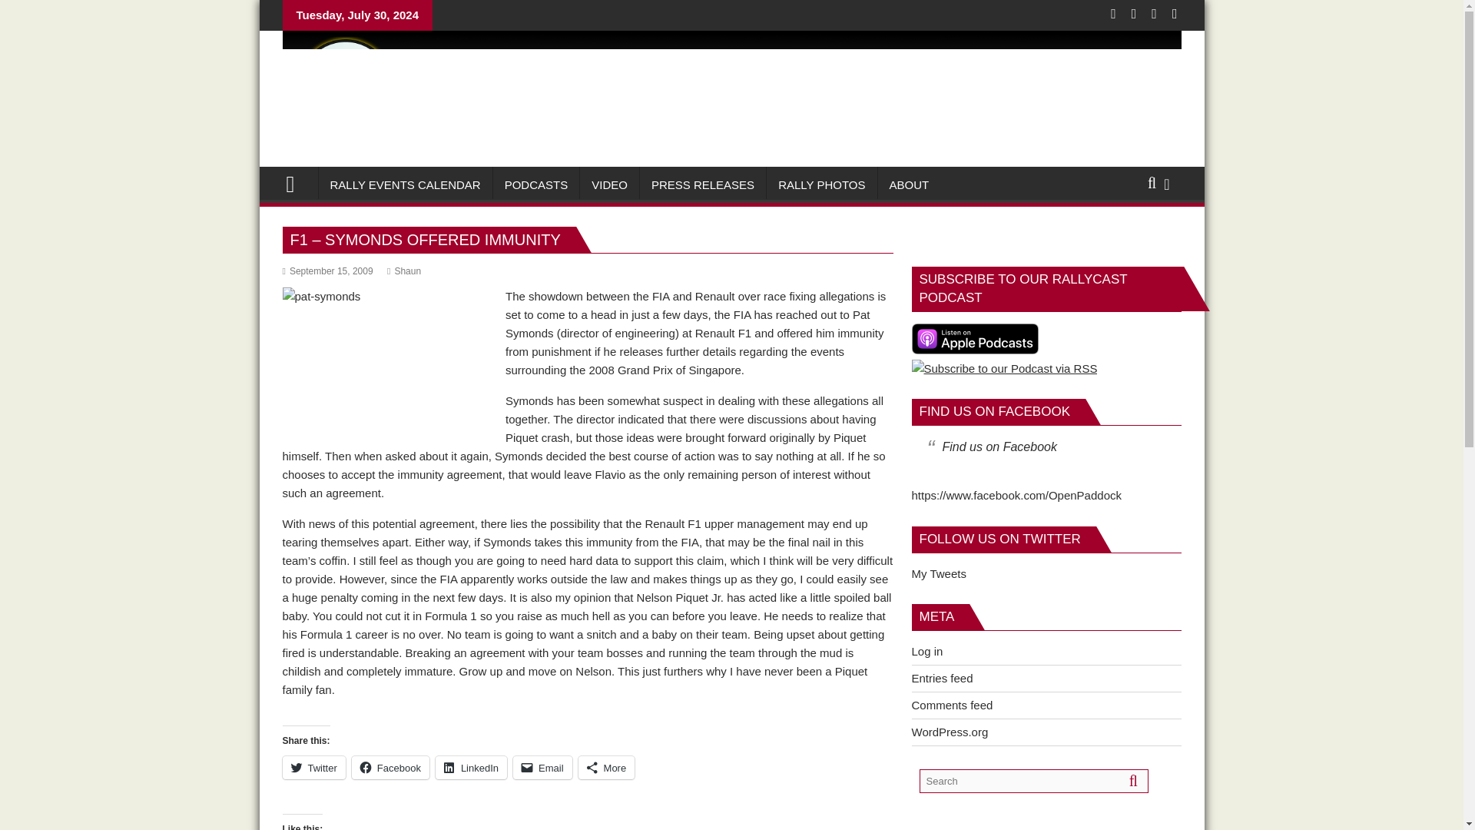  What do you see at coordinates (390, 767) in the screenshot?
I see `Click to share on Facebook` at bounding box center [390, 767].